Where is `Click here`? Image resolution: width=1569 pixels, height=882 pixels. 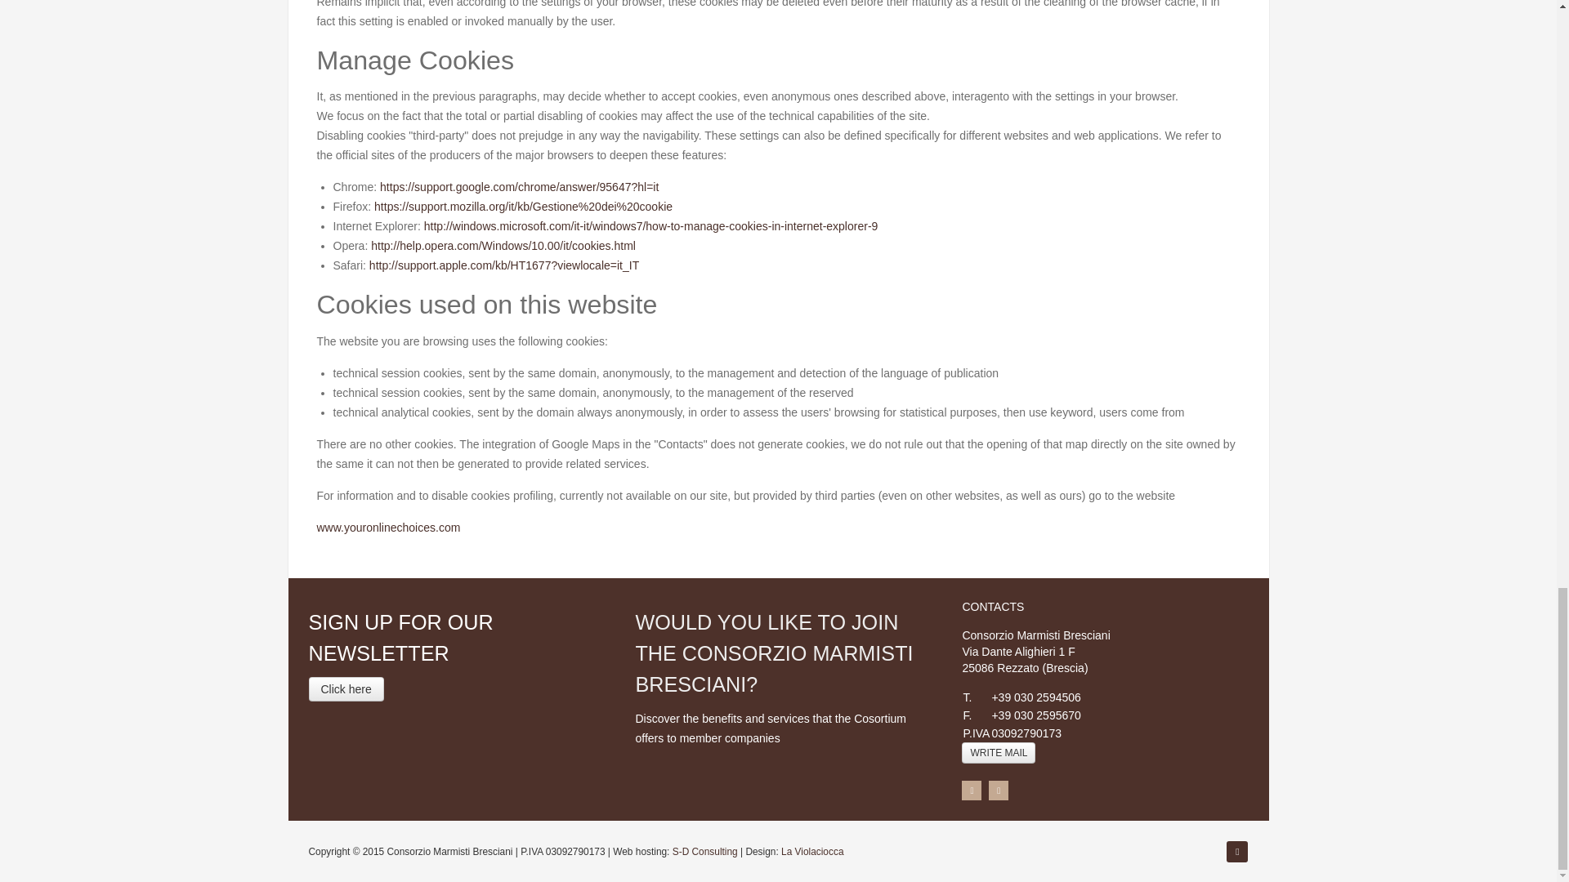 Click here is located at coordinates (346, 689).